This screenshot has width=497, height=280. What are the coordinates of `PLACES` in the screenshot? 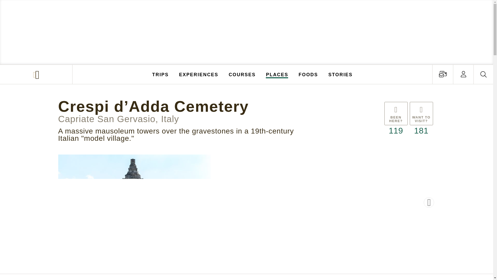 It's located at (277, 74).